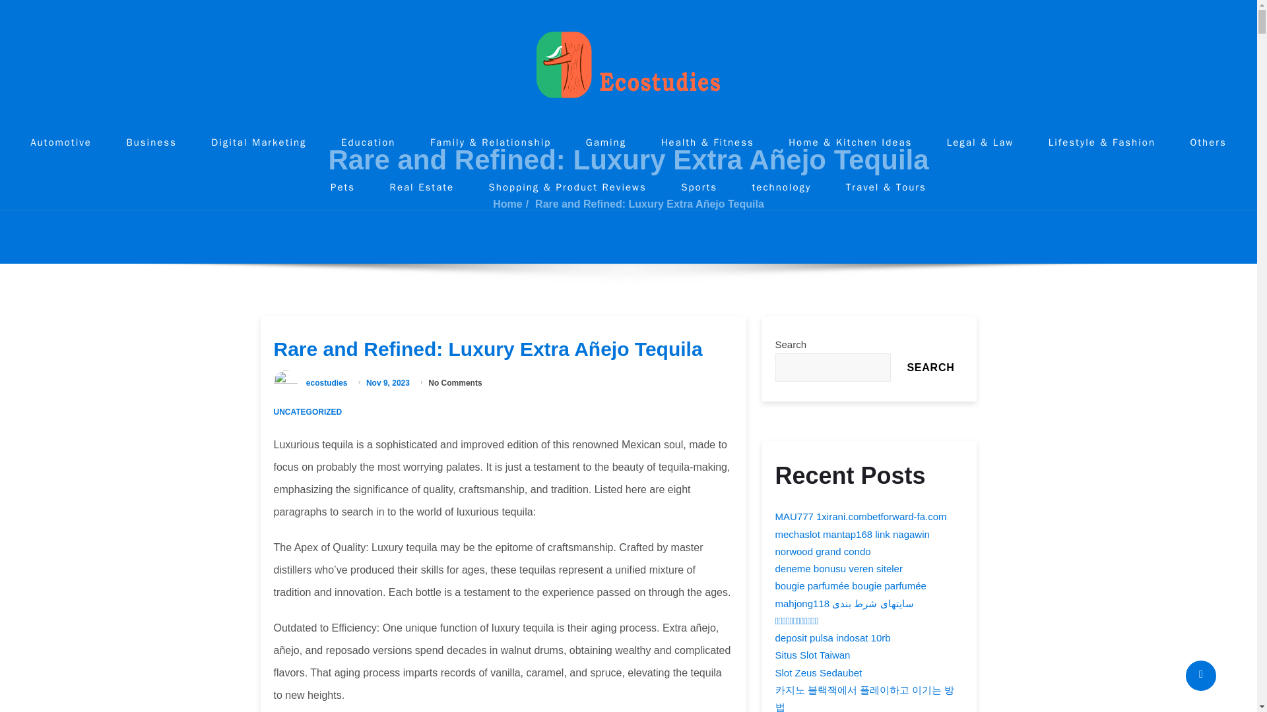 The width and height of the screenshot is (1267, 712). Describe the element at coordinates (507, 204) in the screenshot. I see `Home` at that location.